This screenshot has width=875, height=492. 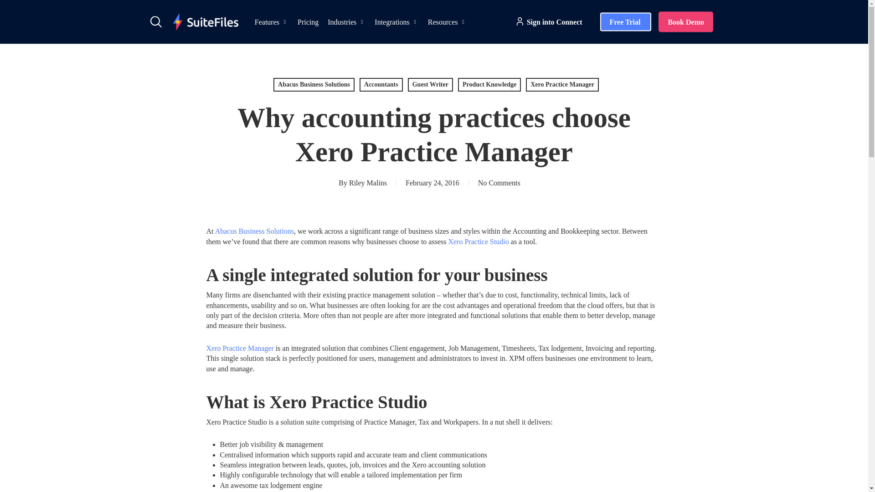 What do you see at coordinates (346, 22) in the screenshot?
I see `Industries` at bounding box center [346, 22].